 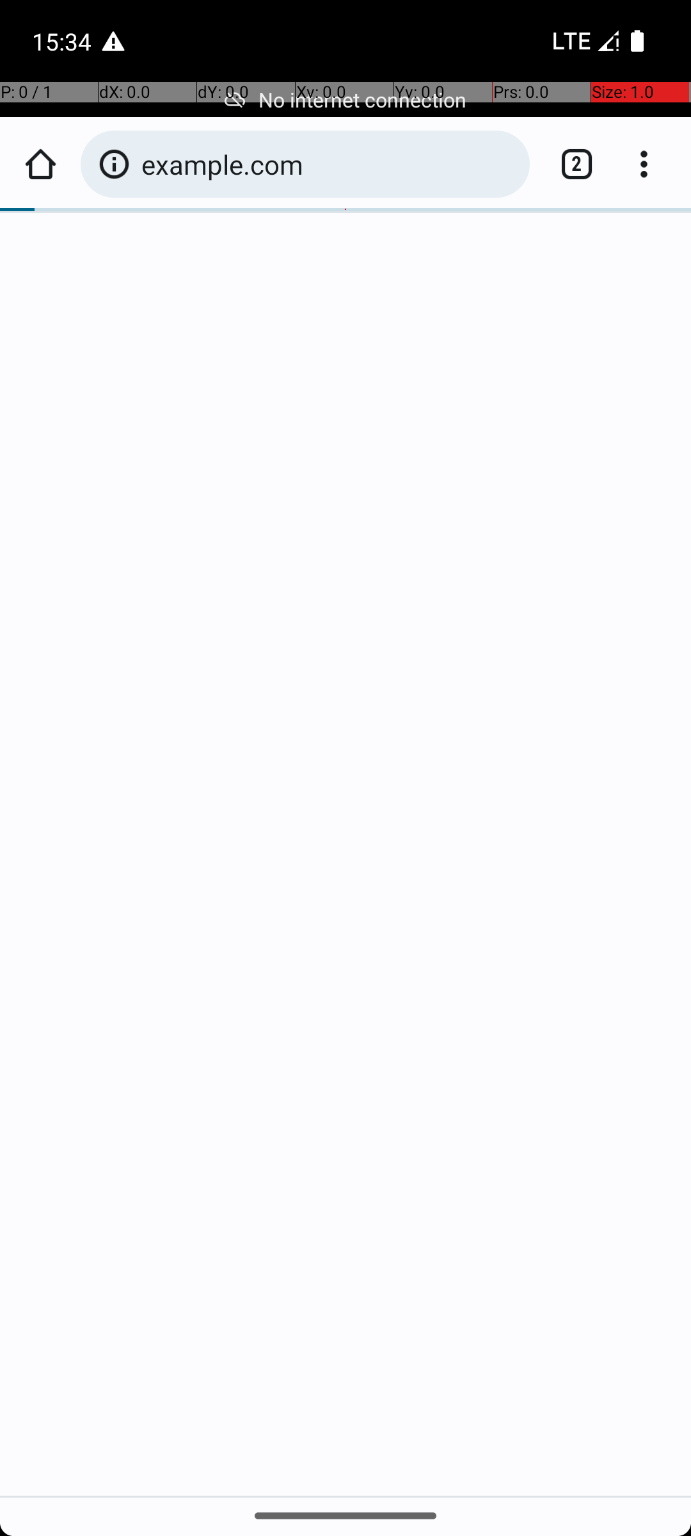 I want to click on Web View, so click(x=345, y=788).